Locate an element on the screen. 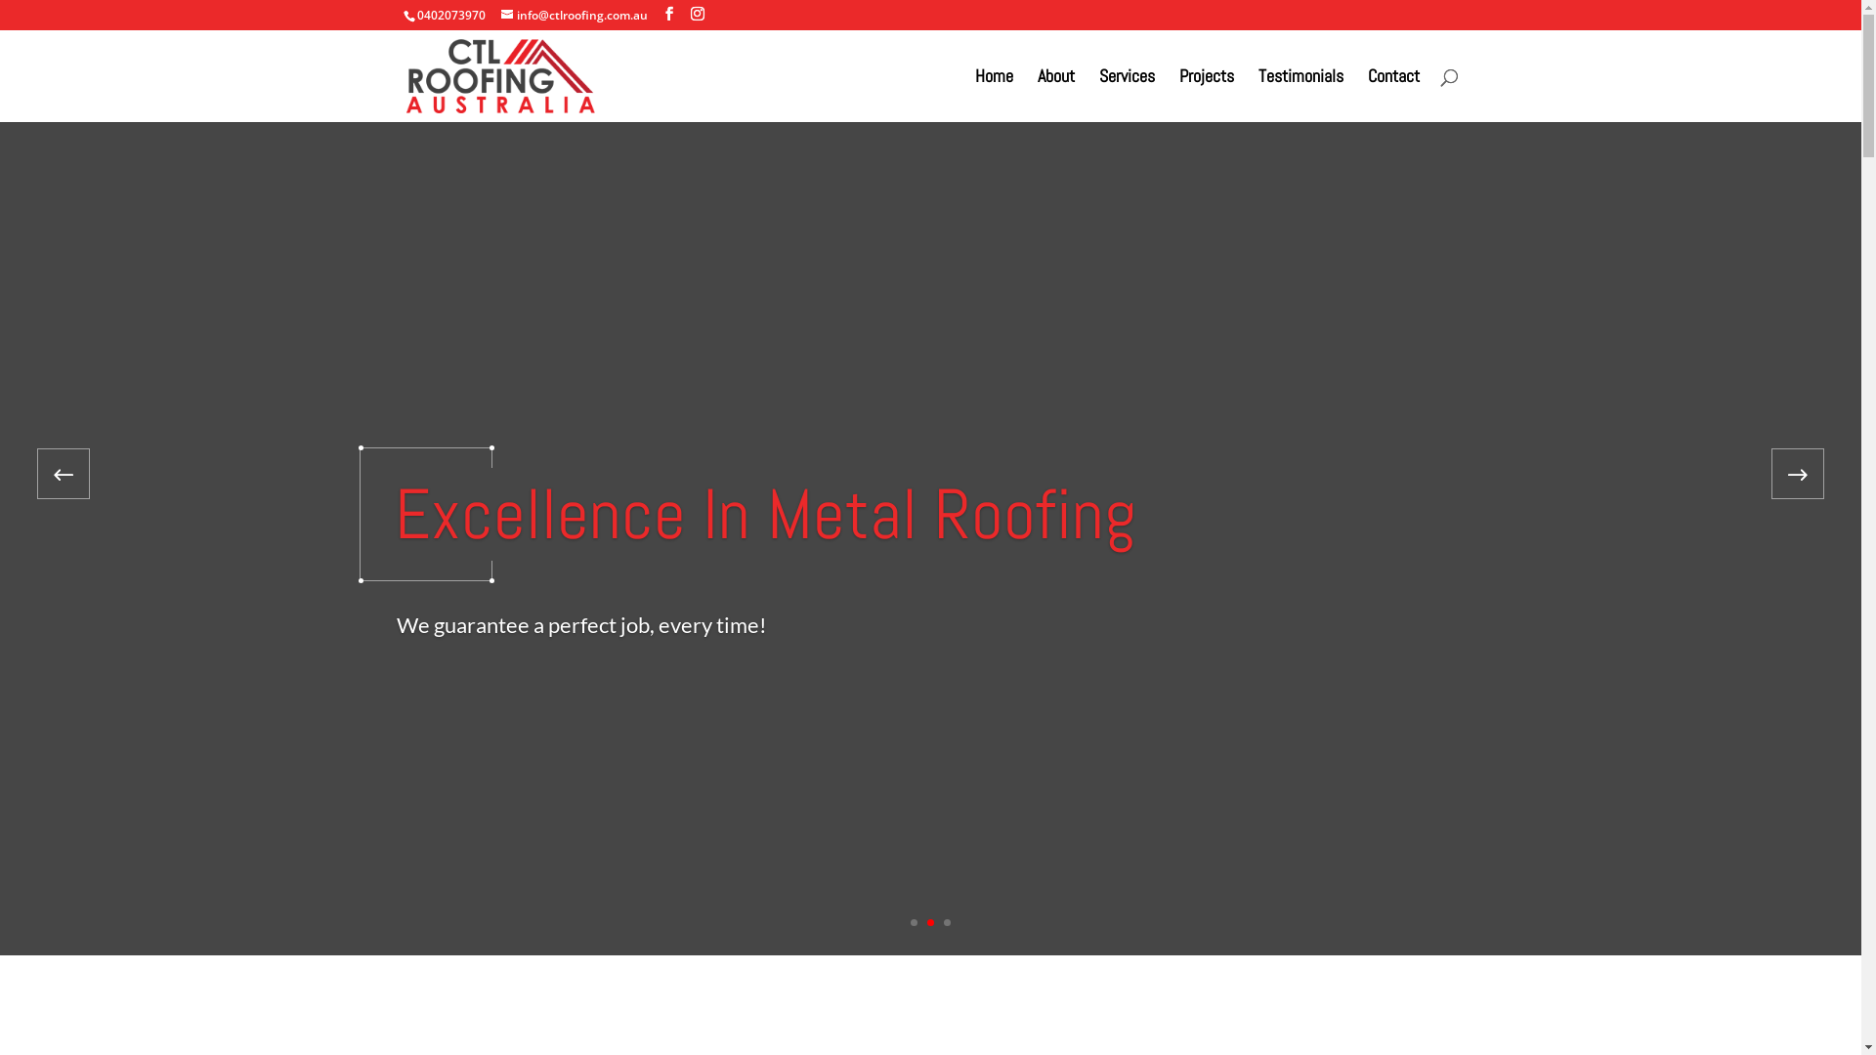  Services is located at coordinates (1126, 96).